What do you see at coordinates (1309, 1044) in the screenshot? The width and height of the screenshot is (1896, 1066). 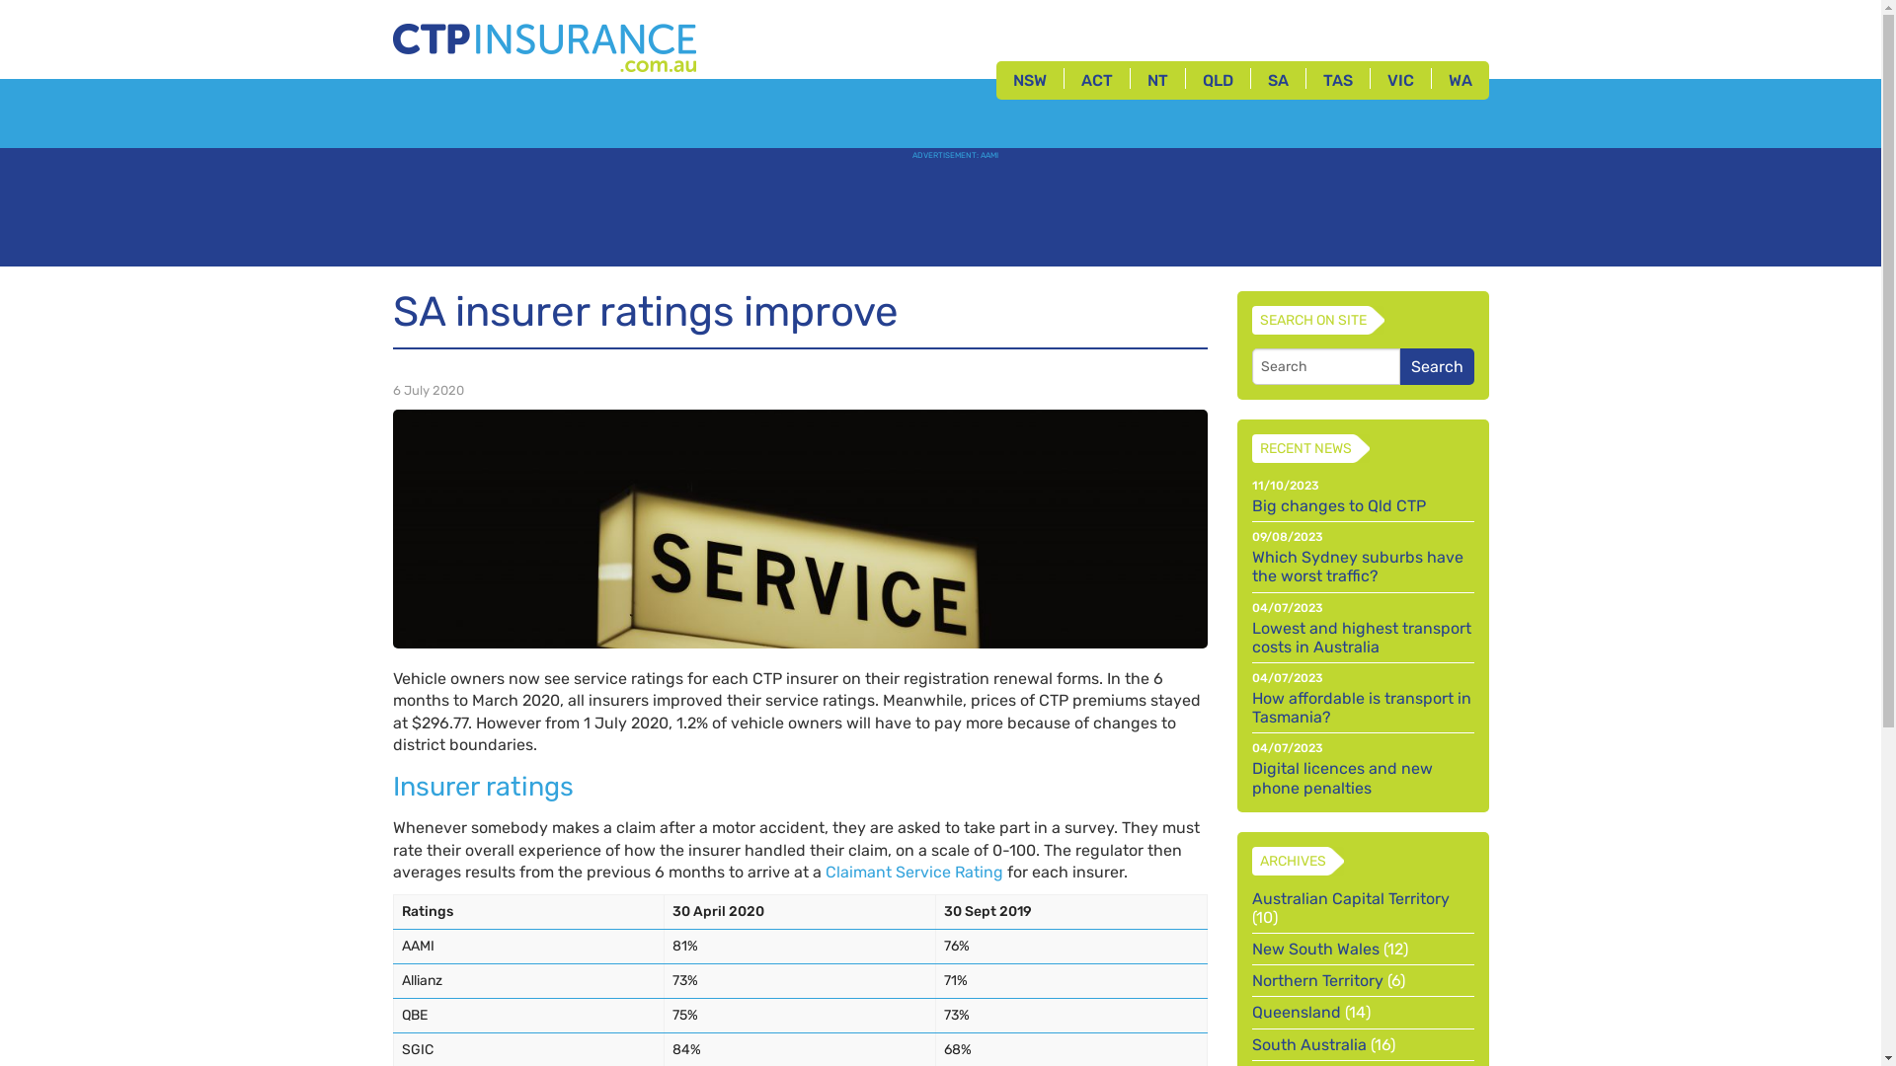 I see `South Australia` at bounding box center [1309, 1044].